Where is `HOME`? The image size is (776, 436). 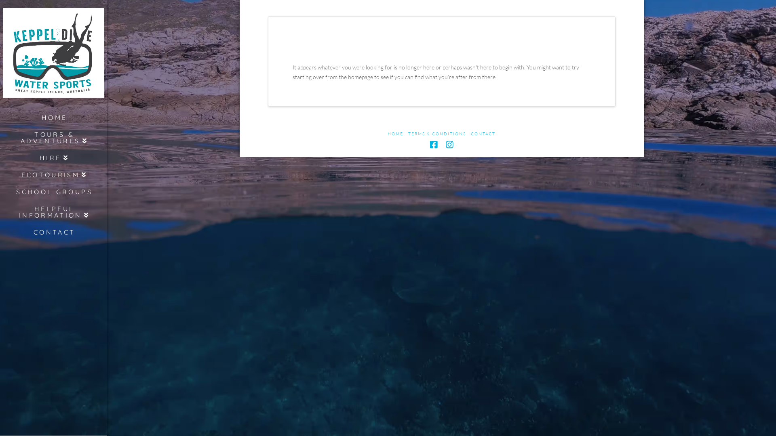
HOME is located at coordinates (53, 117).